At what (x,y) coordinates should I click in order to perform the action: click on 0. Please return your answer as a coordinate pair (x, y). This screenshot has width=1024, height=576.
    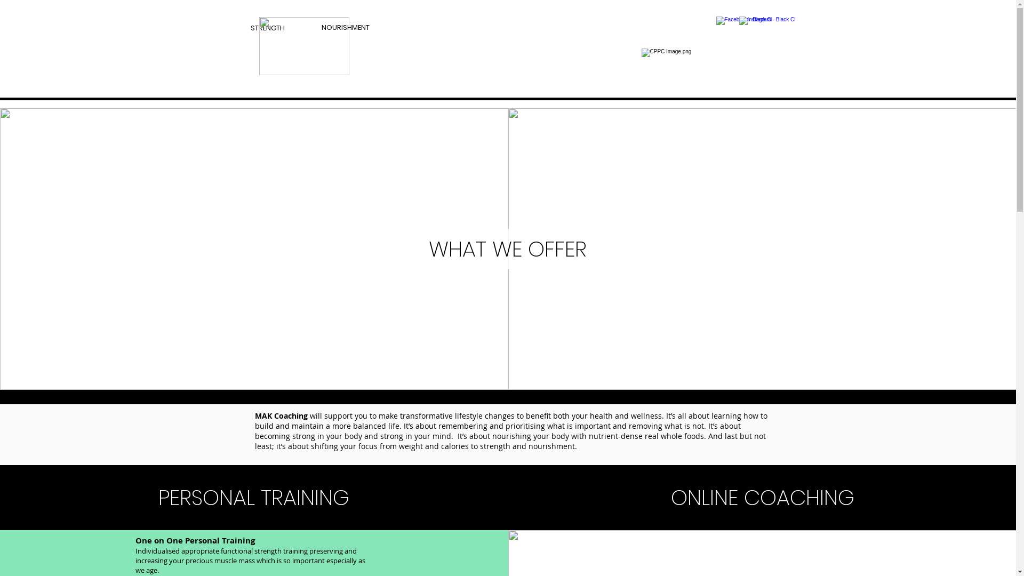
    Looking at the image, I should click on (756, 21).